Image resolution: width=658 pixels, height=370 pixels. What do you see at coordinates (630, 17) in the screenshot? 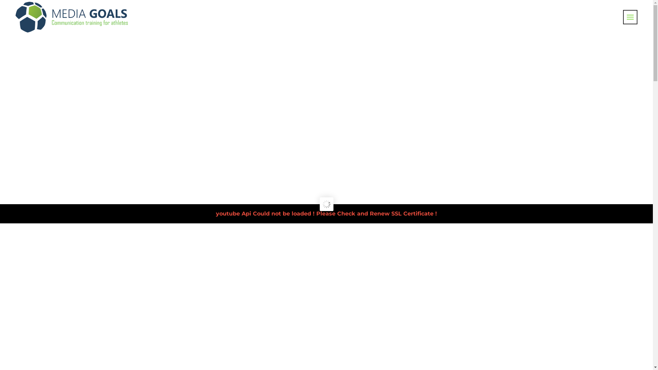
I see ` ` at bounding box center [630, 17].